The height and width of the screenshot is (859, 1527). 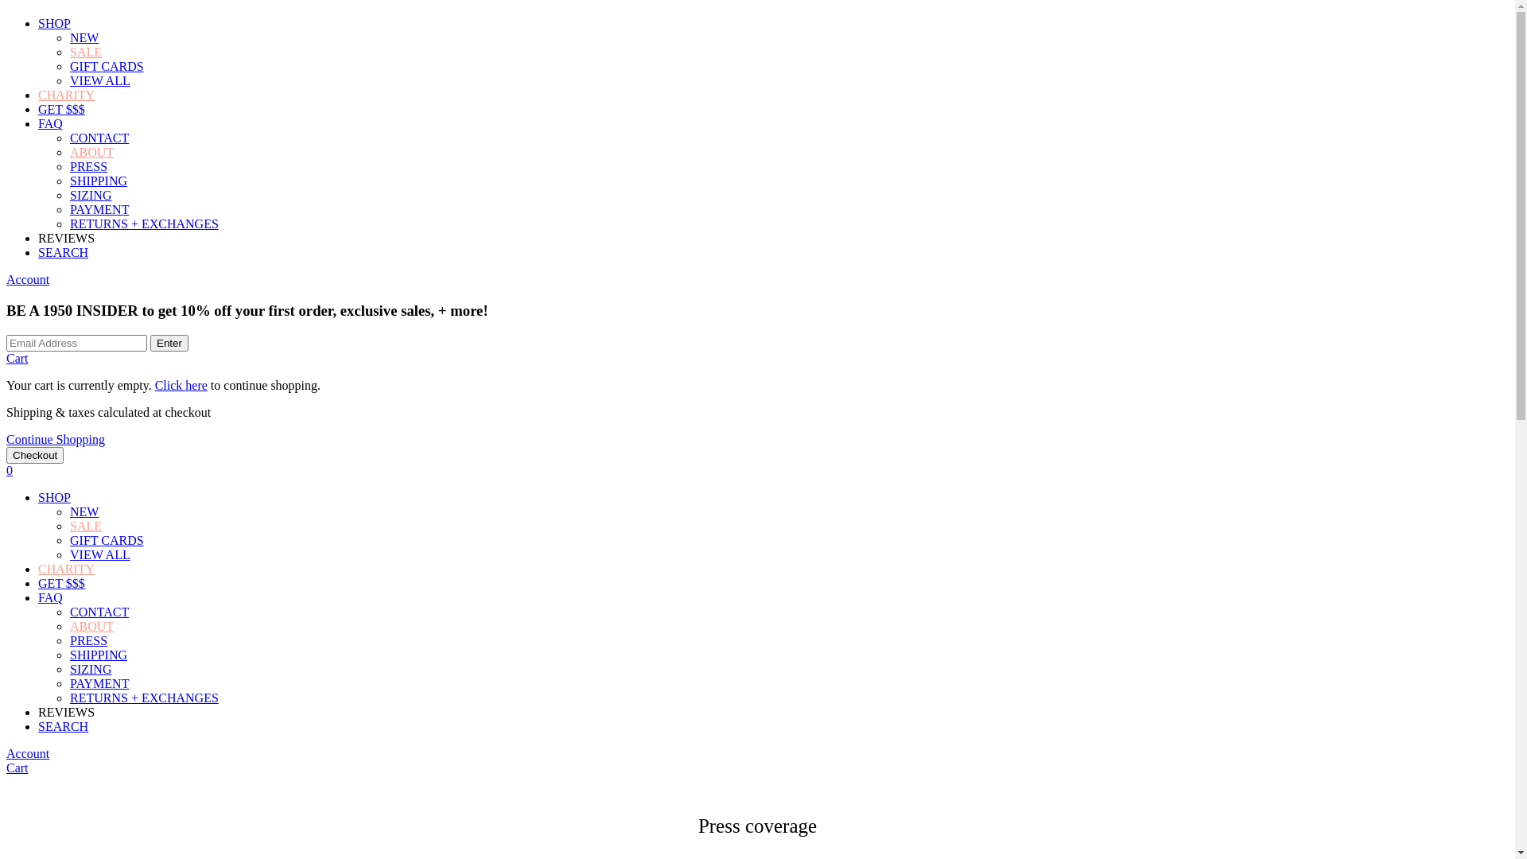 I want to click on FAQ, so click(x=51, y=124).